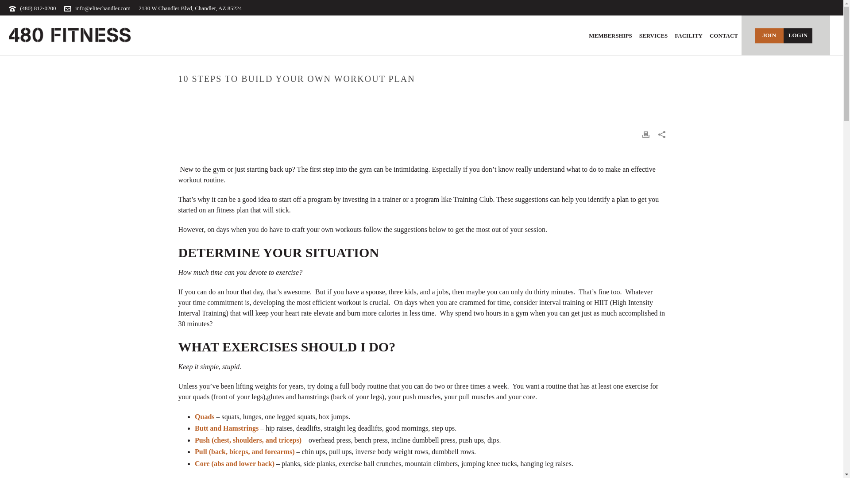  Describe the element at coordinates (798, 35) in the screenshot. I see `LOGIN` at that location.